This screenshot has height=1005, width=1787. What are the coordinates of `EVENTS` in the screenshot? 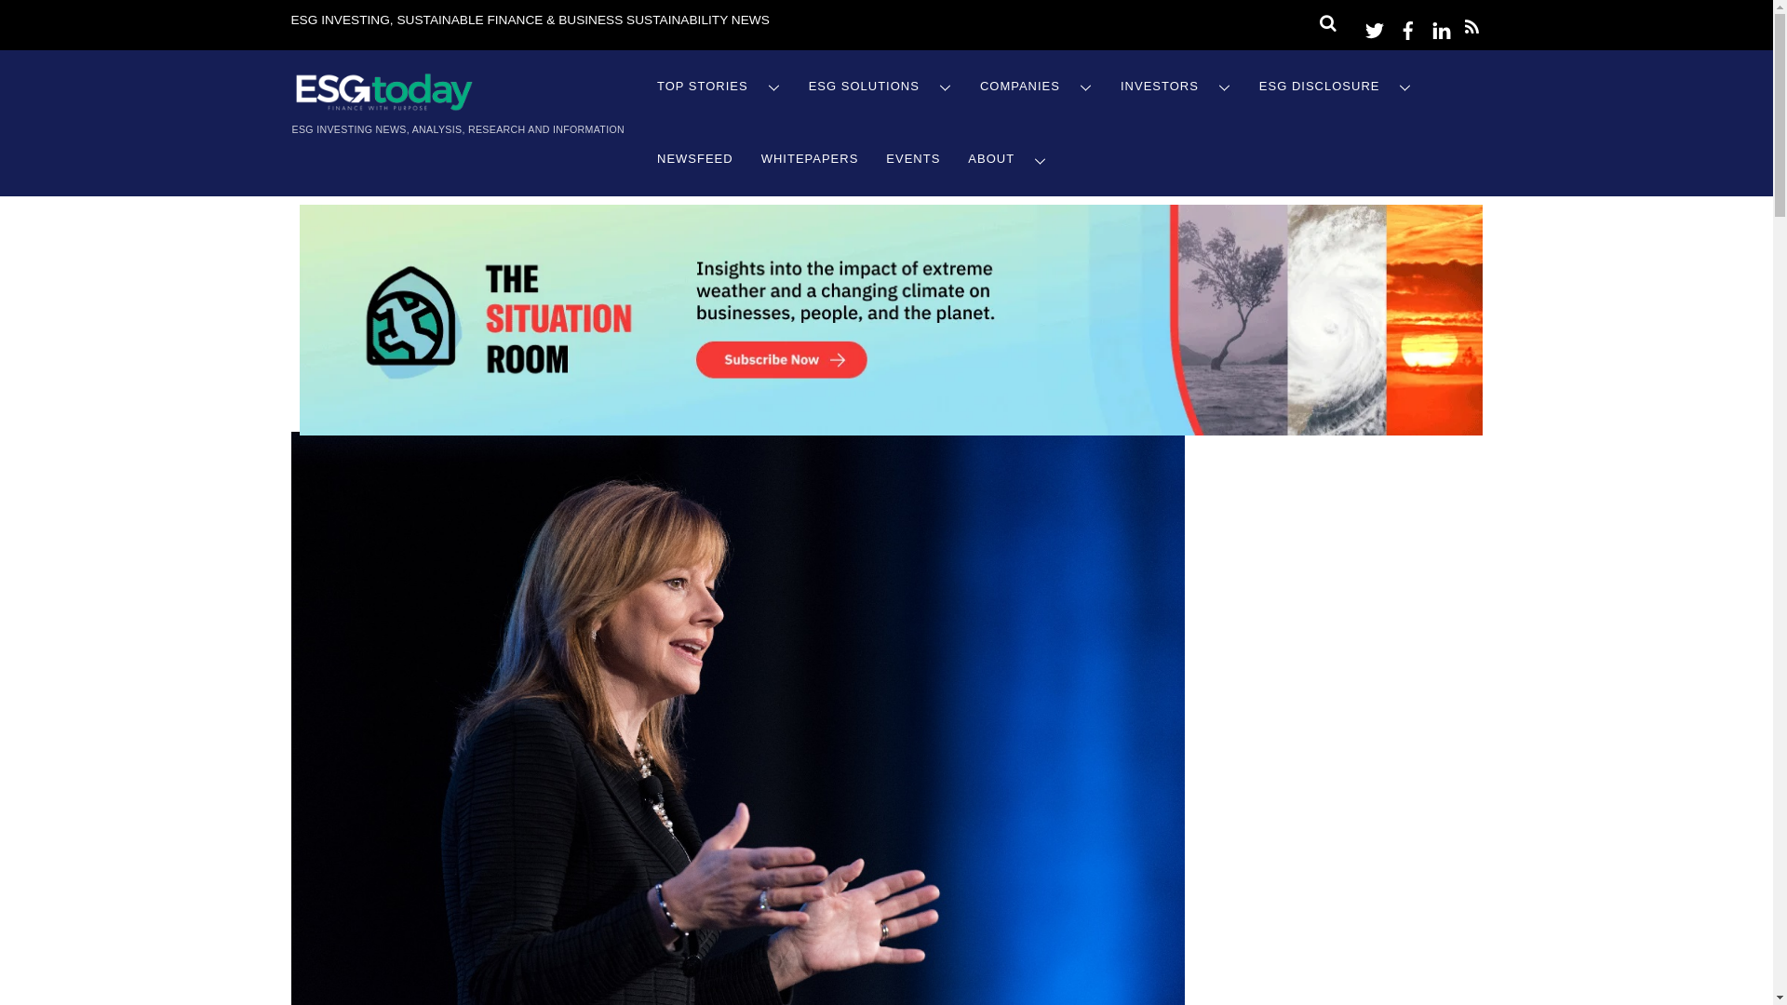 It's located at (912, 158).